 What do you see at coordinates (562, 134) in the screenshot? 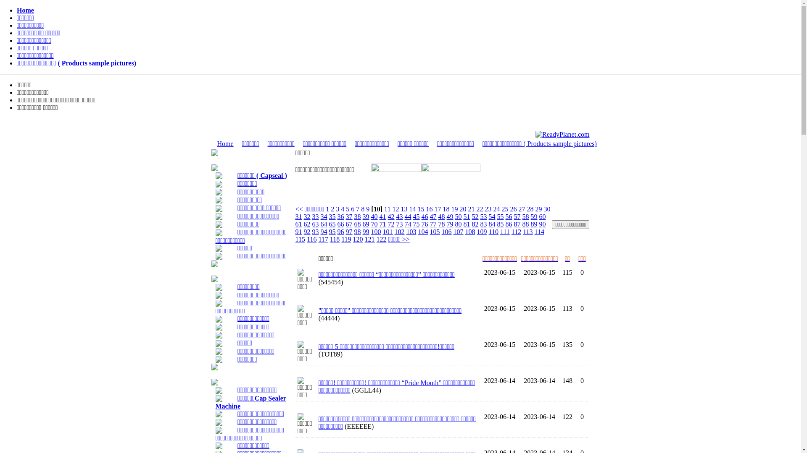
I see `ReadyPlanet.com` at bounding box center [562, 134].